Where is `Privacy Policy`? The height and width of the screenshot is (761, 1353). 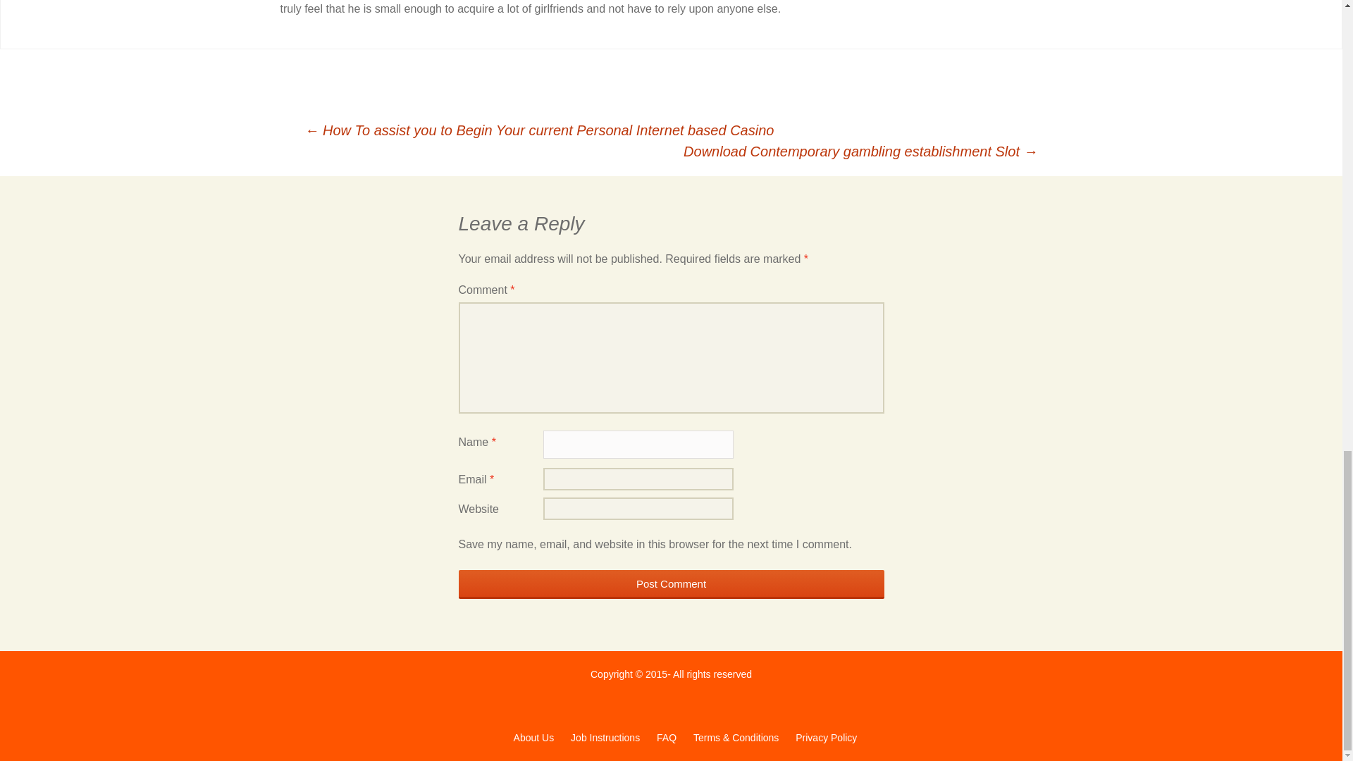
Privacy Policy is located at coordinates (826, 737).